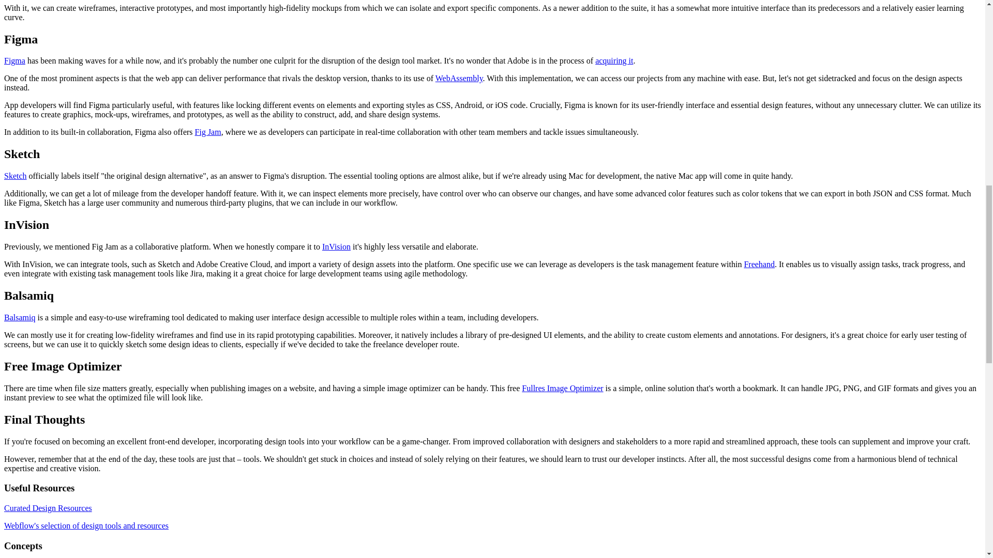 The height and width of the screenshot is (558, 993). I want to click on Webflow's selection of design tools and resources, so click(86, 525).